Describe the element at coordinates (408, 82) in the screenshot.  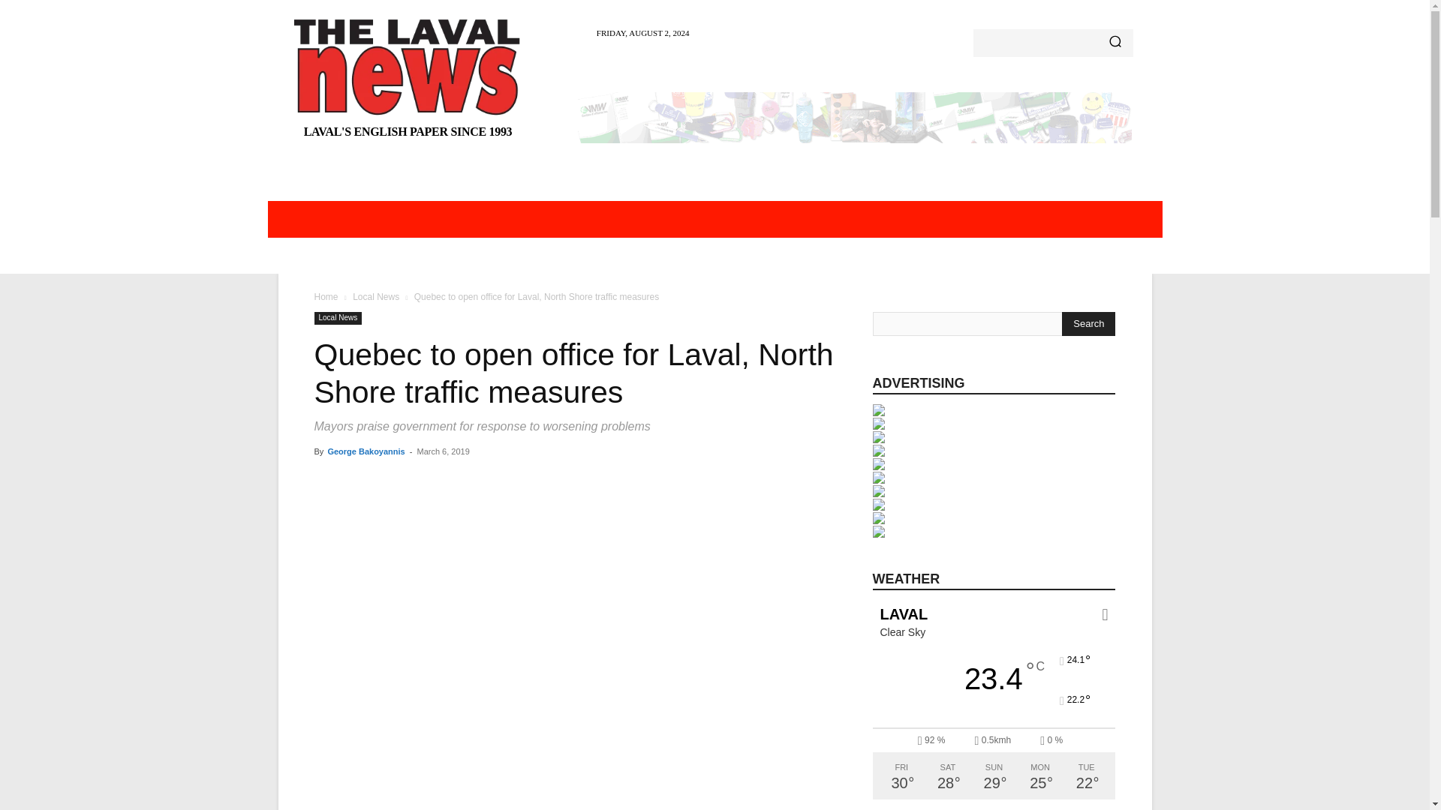
I see `LAVAL'S ENGLISH PAPER SINCE 1993` at that location.